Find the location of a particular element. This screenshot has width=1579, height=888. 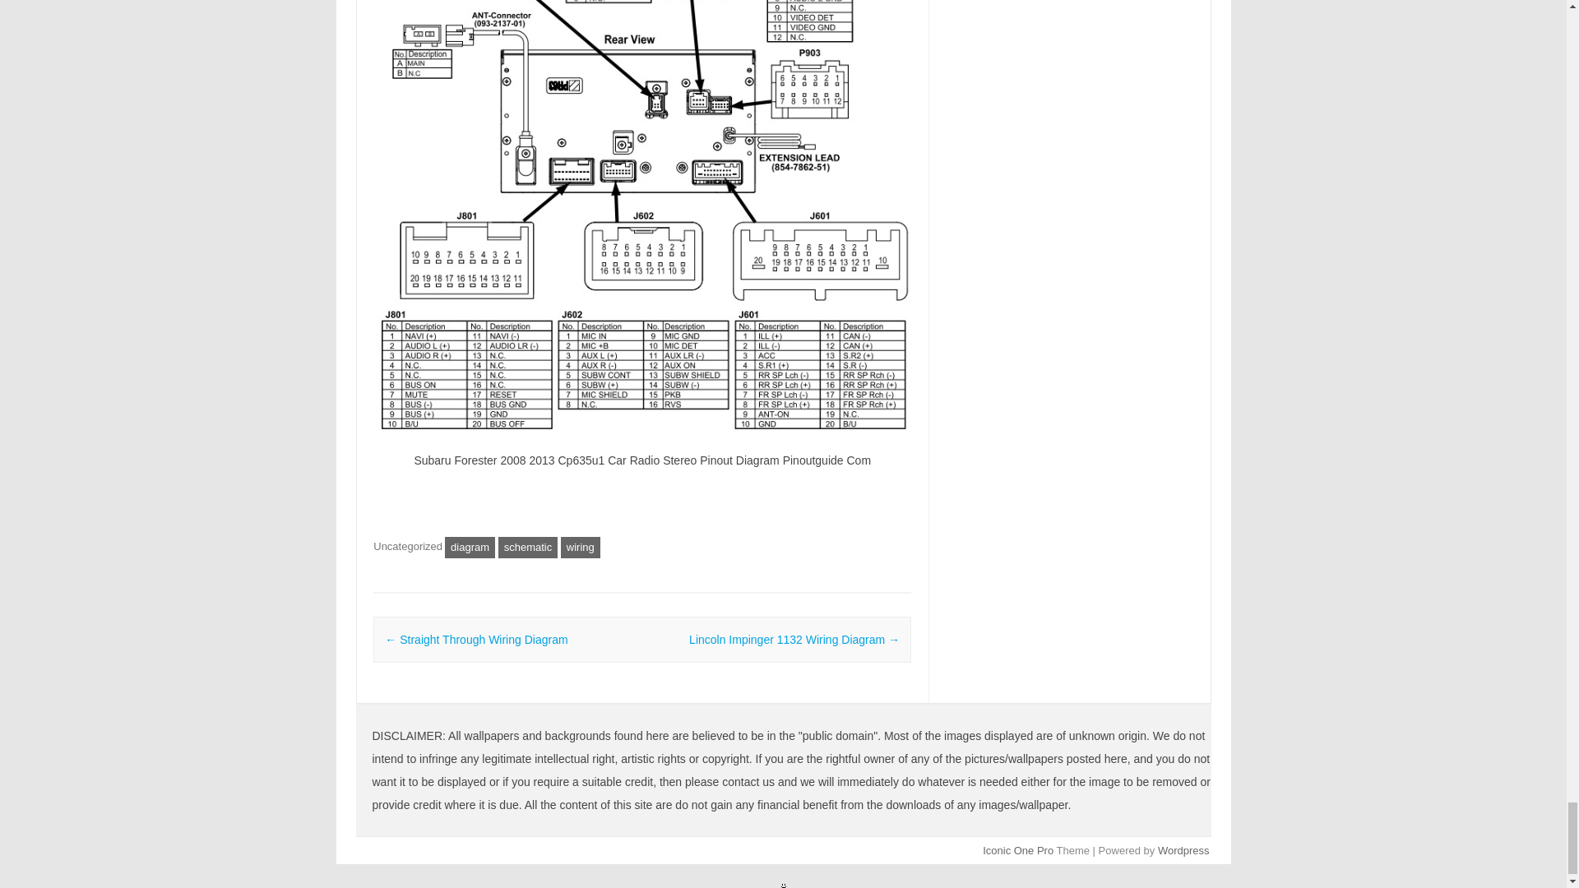

wiring is located at coordinates (580, 548).